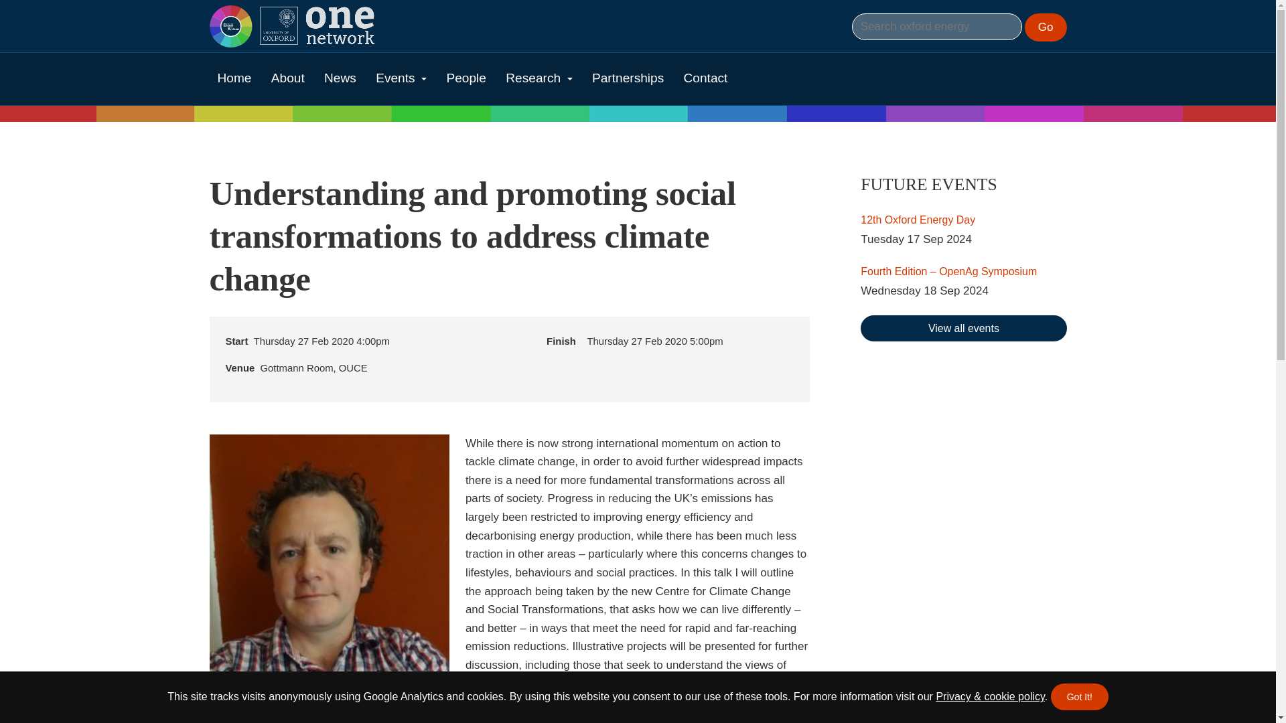 This screenshot has height=723, width=1286. I want to click on News, so click(340, 78).